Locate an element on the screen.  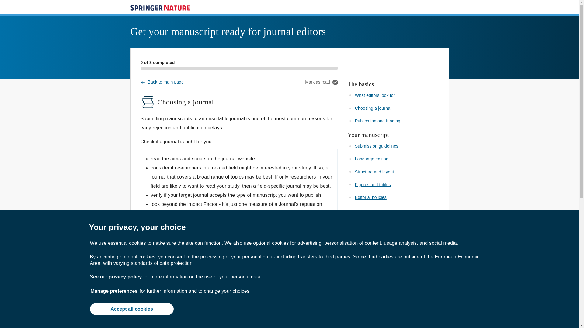
Publication and funding is located at coordinates (377, 121).